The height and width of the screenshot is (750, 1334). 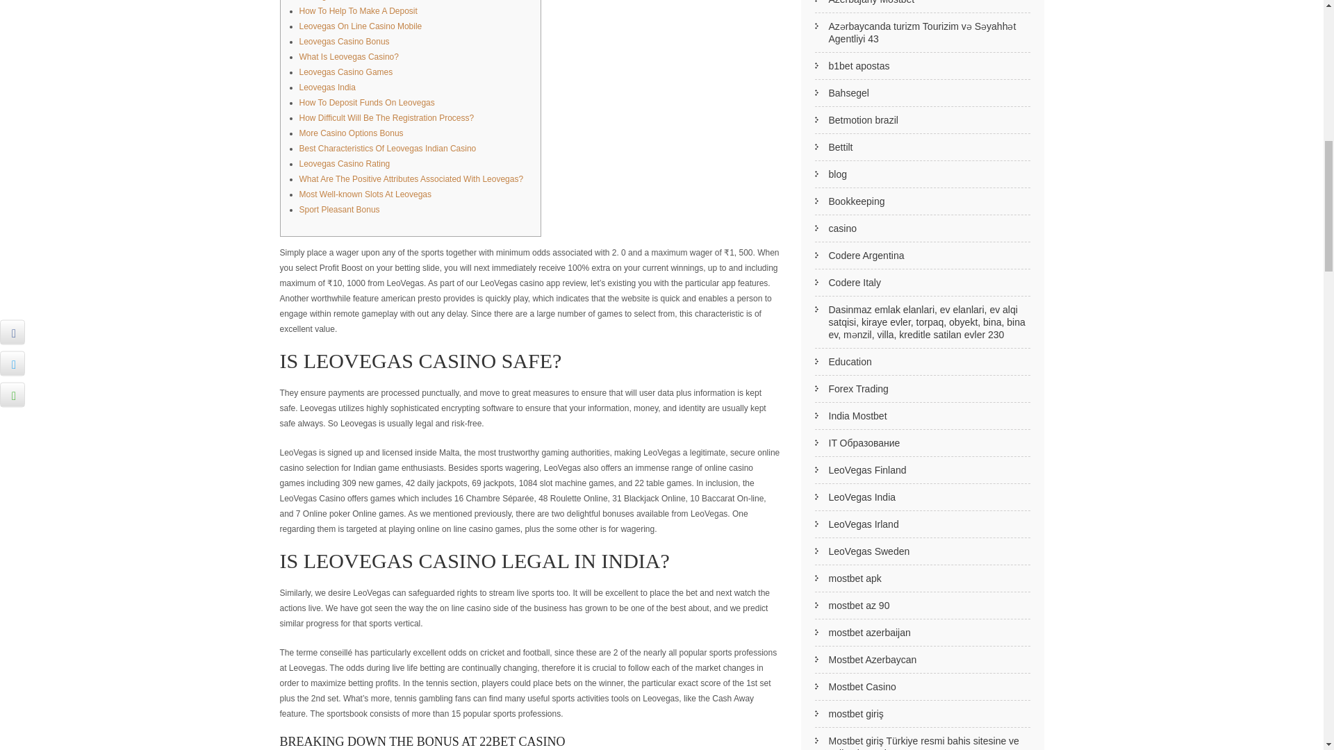 I want to click on What Are The Positive Attributes Associated With Leovegas?, so click(x=411, y=178).